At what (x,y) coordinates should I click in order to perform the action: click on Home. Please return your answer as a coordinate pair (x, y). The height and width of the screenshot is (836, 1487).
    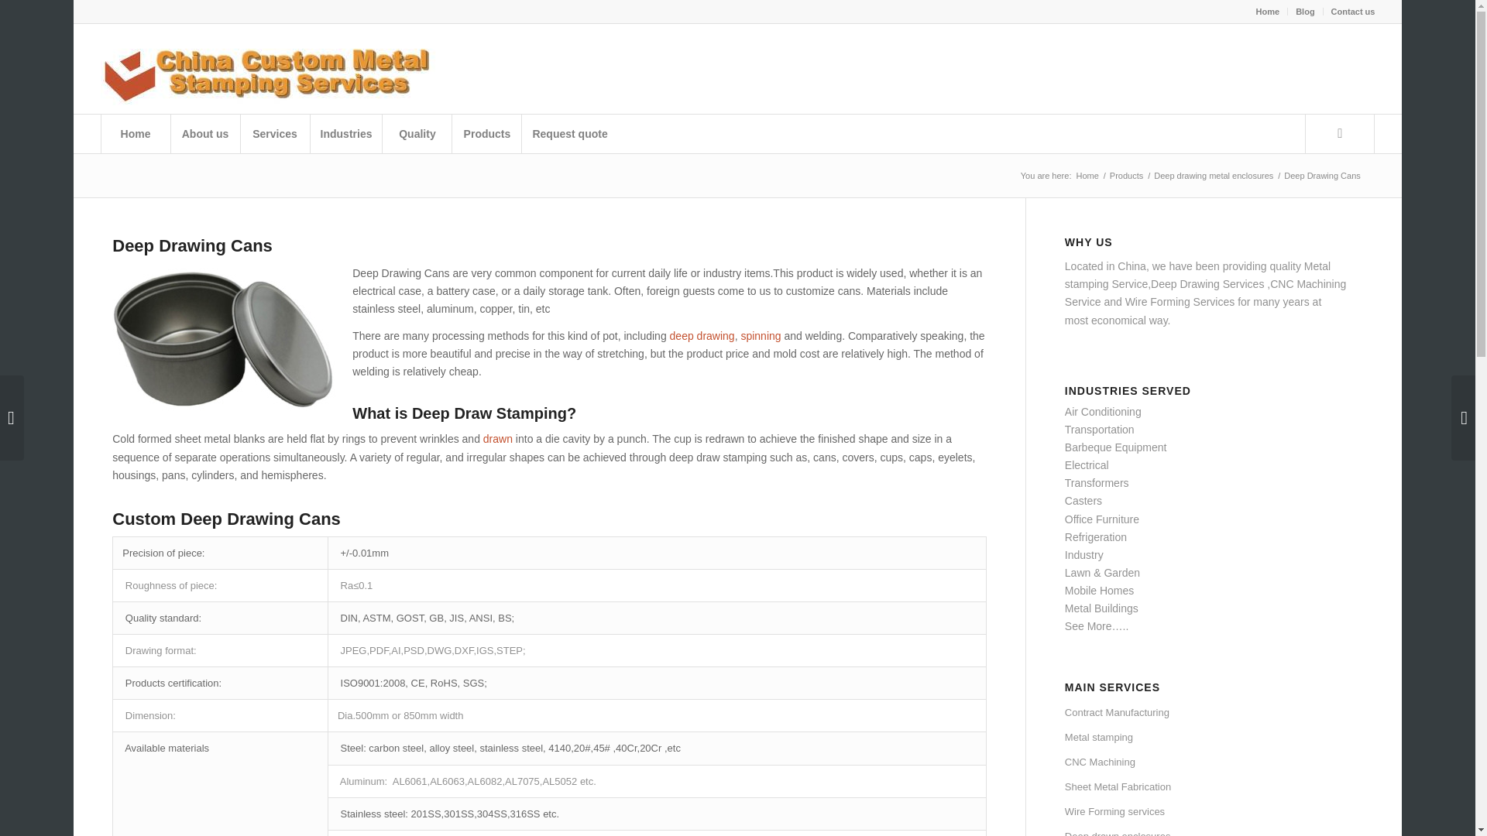
    Looking at the image, I should click on (136, 133).